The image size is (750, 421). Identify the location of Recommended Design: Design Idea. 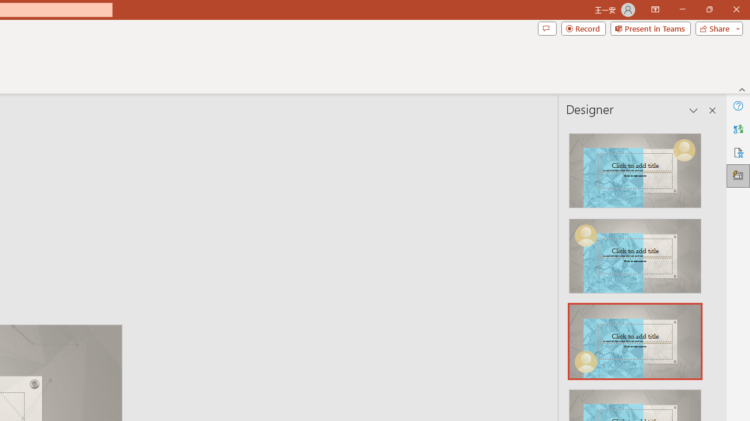
(635, 167).